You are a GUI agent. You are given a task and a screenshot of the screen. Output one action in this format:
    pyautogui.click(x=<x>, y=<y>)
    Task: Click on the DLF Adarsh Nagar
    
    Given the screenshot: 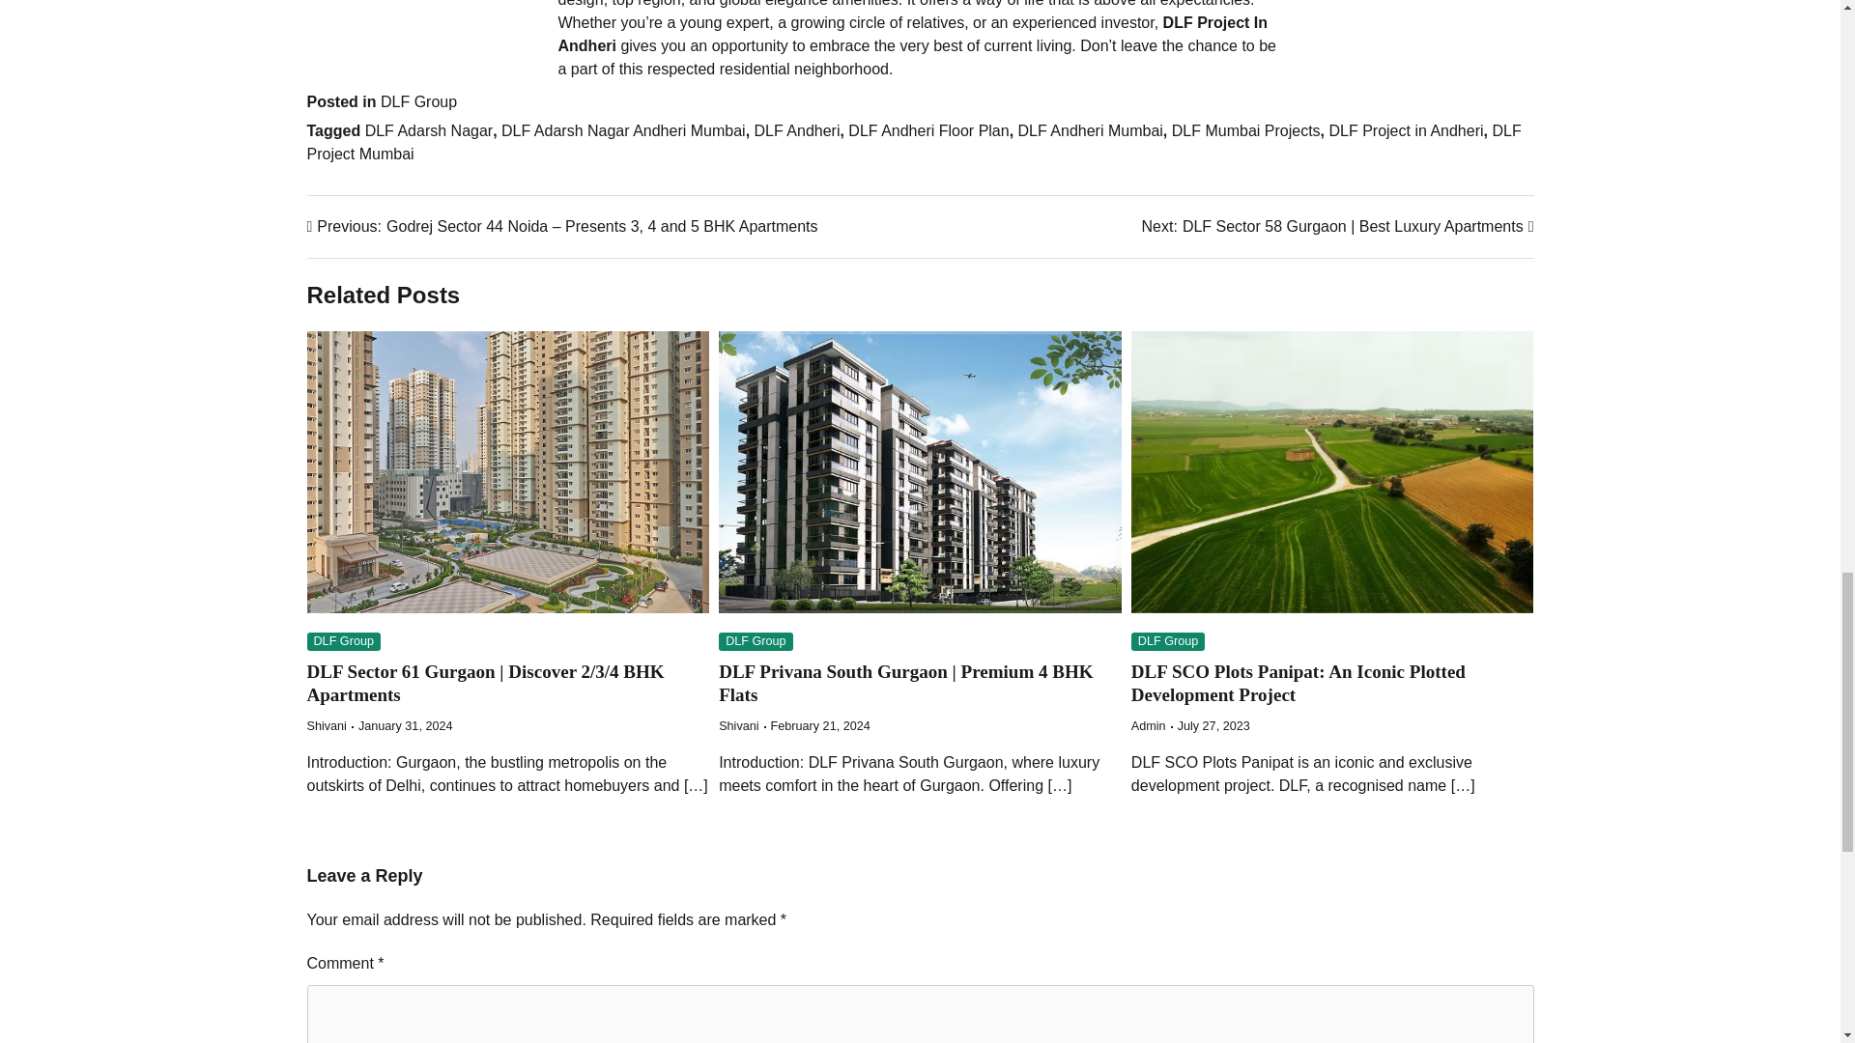 What is the action you would take?
    pyautogui.click(x=429, y=130)
    